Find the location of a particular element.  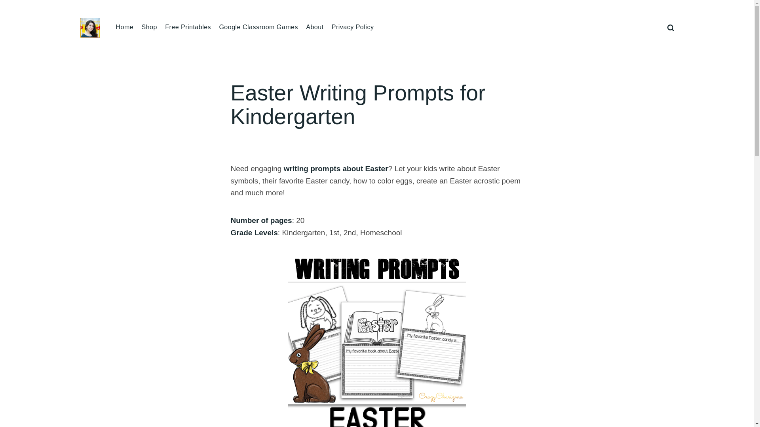

Free Printables is located at coordinates (188, 27).